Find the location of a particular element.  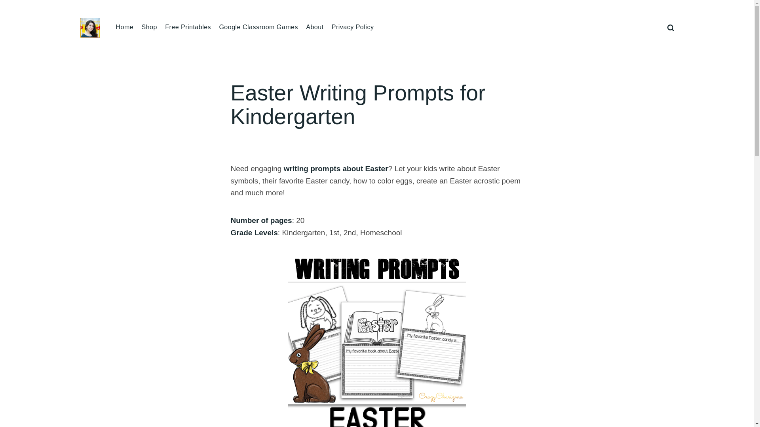

Free Printables is located at coordinates (188, 27).